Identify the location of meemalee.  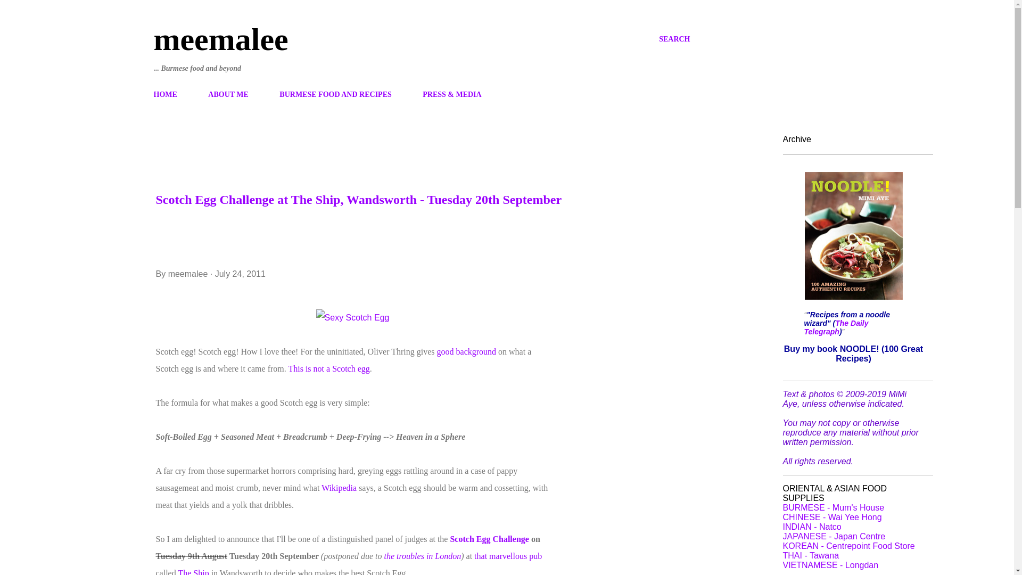
(189, 274).